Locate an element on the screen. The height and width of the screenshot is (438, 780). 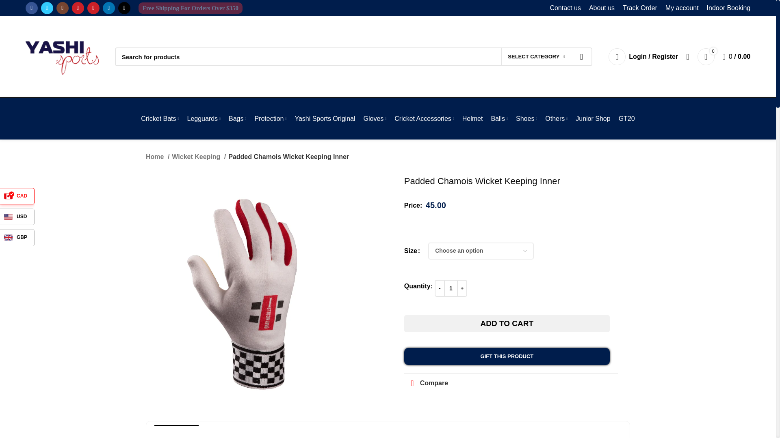
Contact us is located at coordinates (565, 8).